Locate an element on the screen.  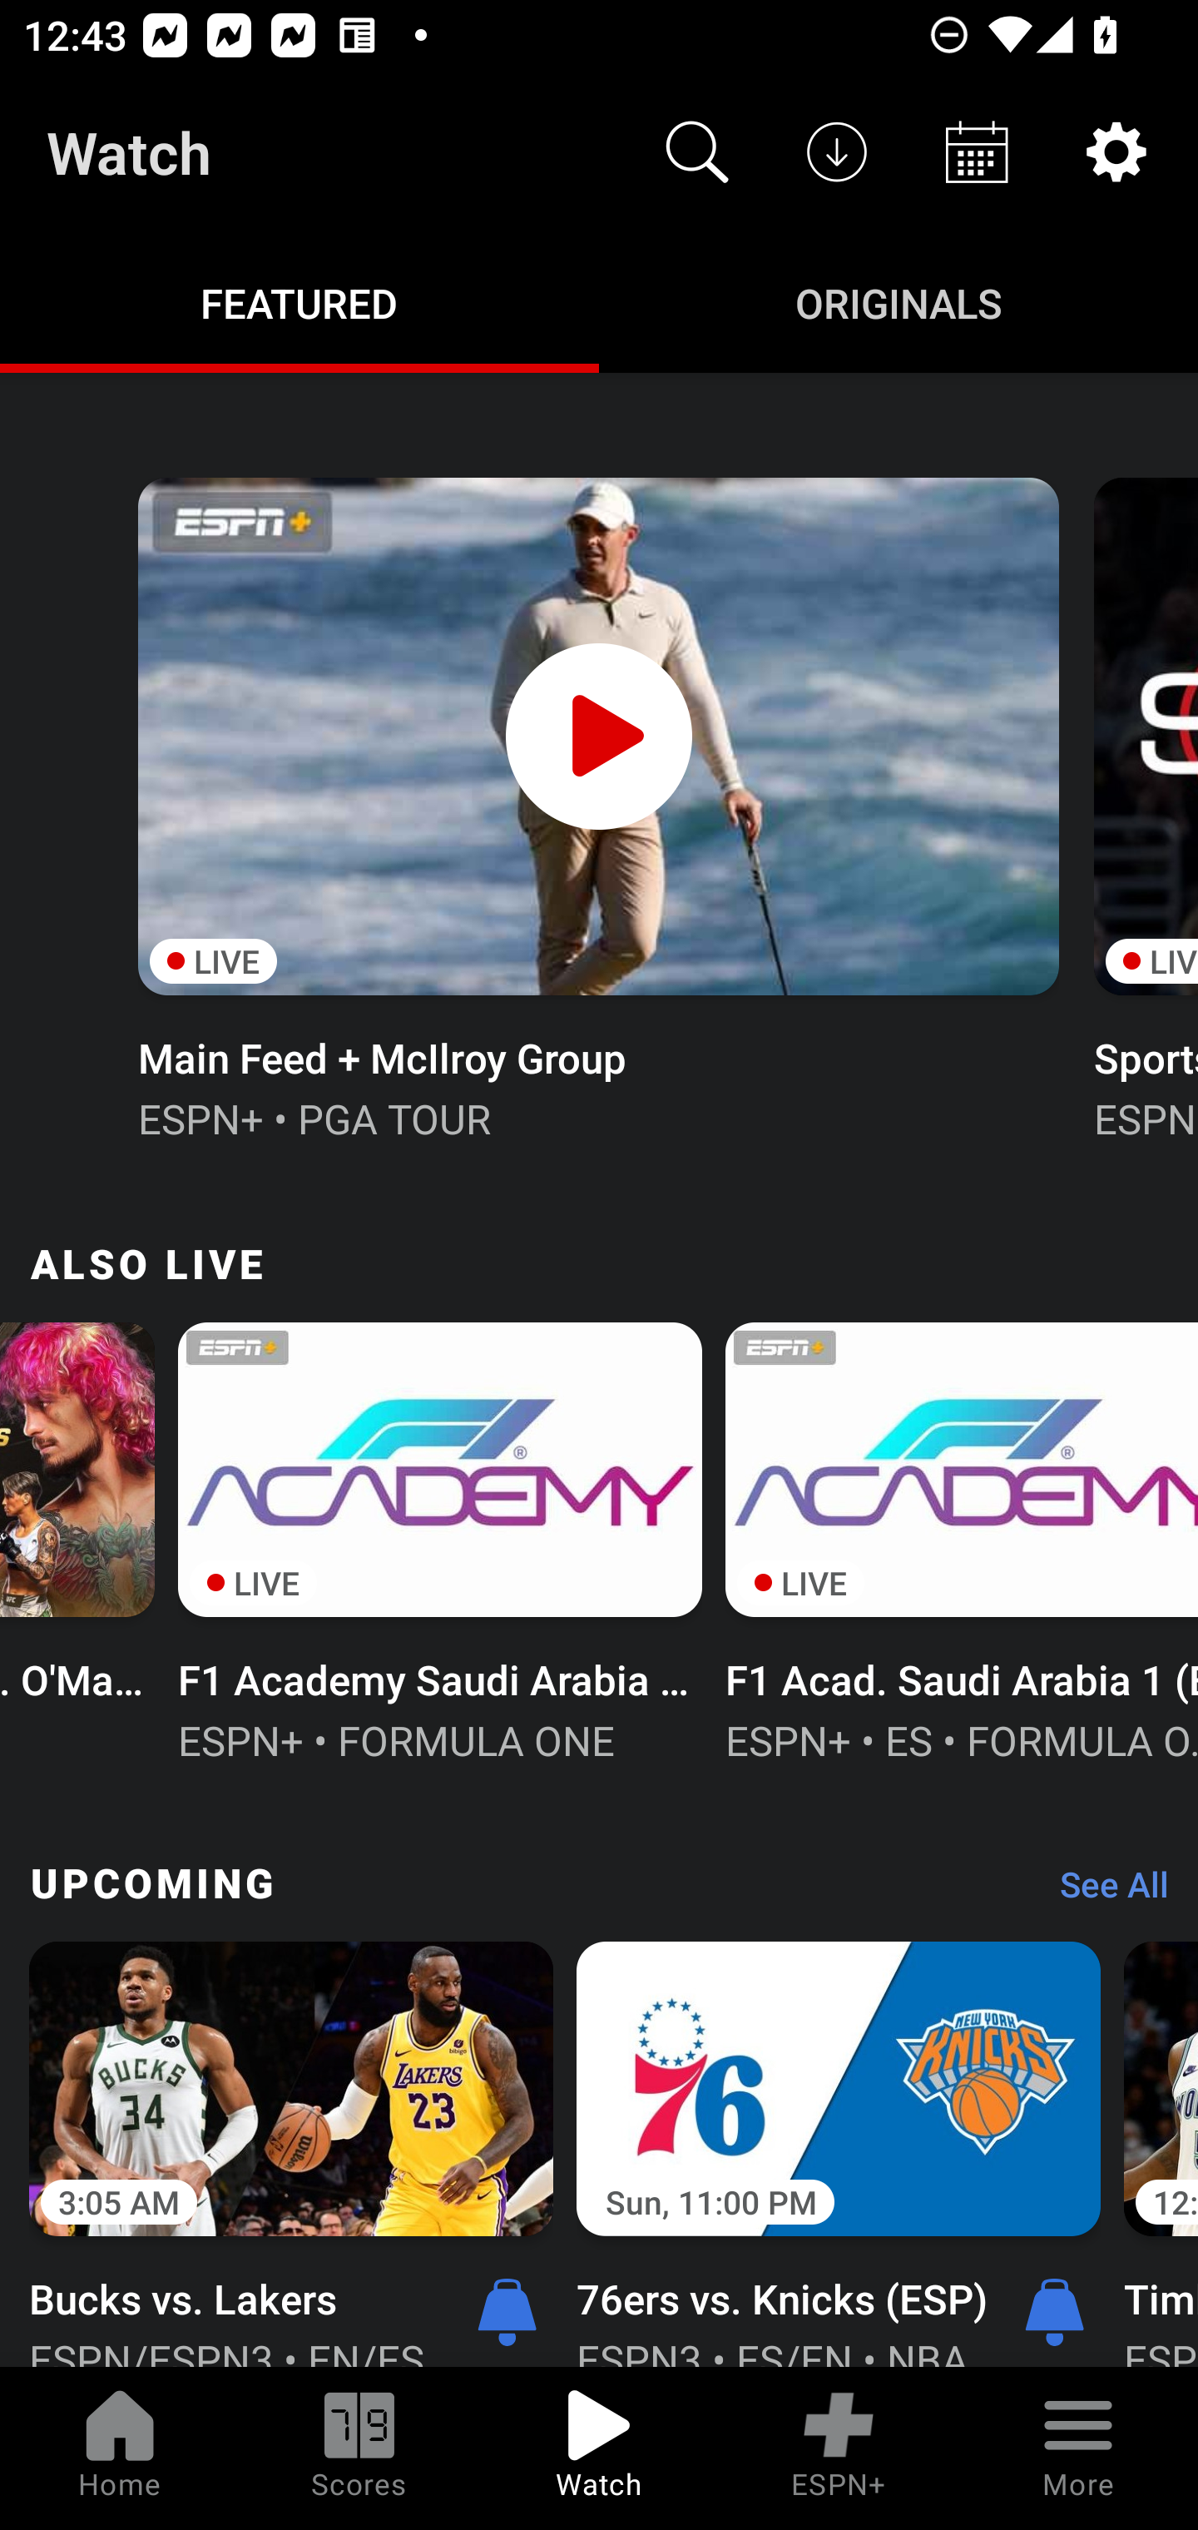
Scores is located at coordinates (359, 2448).